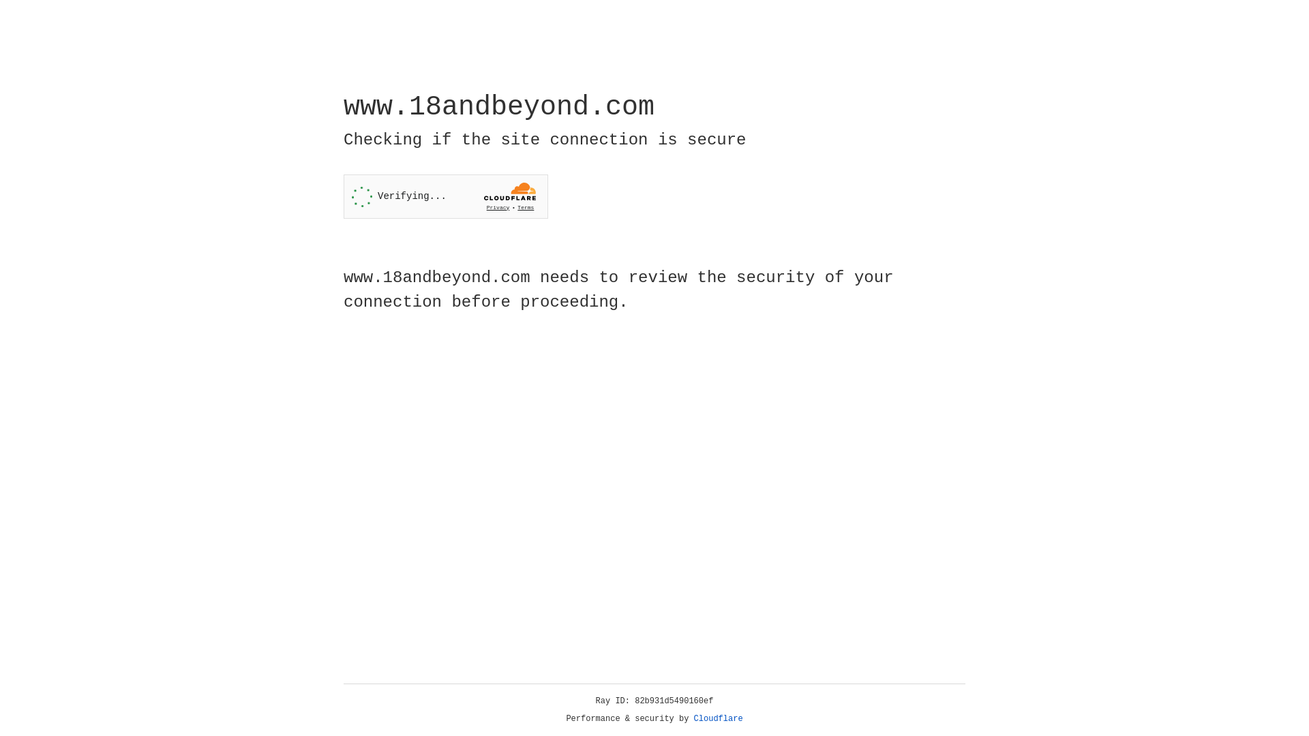 The image size is (1309, 736). Describe the element at coordinates (719, 719) in the screenshot. I see `Cloudflare` at that location.